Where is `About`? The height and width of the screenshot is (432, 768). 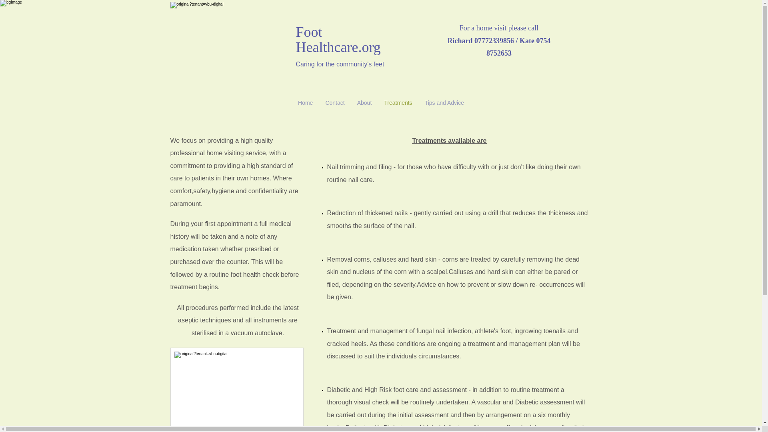 About is located at coordinates (364, 102).